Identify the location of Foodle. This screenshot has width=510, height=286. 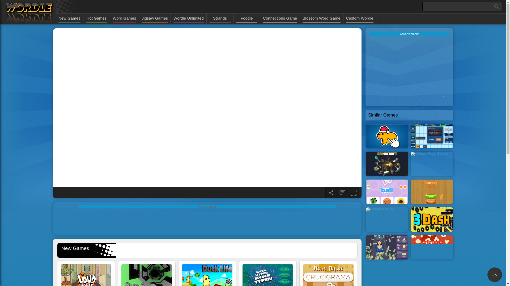
(246, 19).